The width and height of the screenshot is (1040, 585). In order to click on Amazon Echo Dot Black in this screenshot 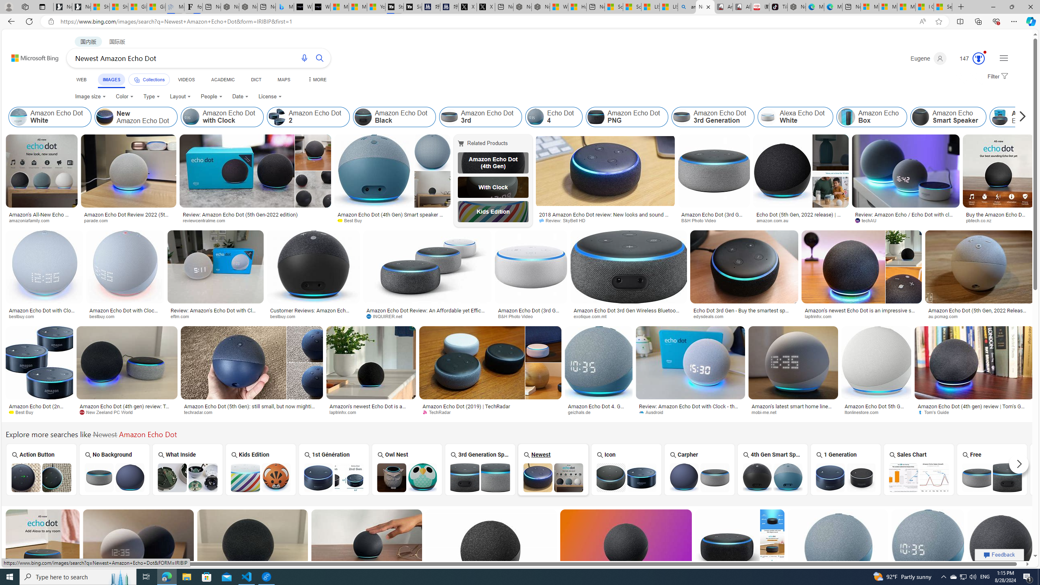, I will do `click(394, 117)`.